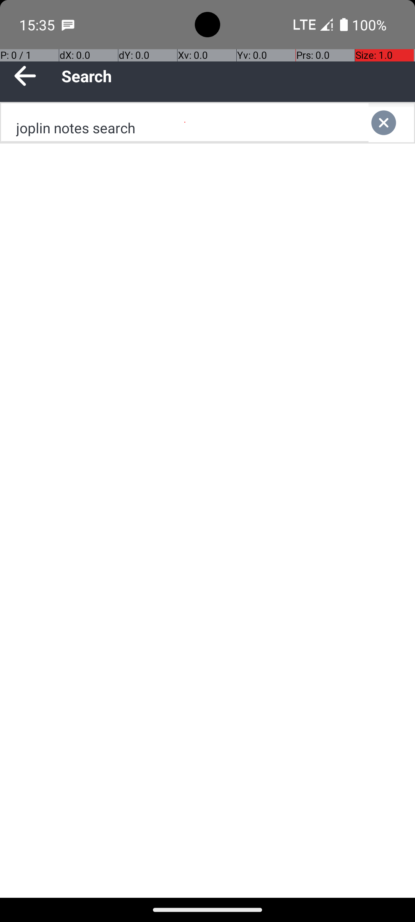  What do you see at coordinates (391, 123) in the screenshot?
I see `` at bounding box center [391, 123].